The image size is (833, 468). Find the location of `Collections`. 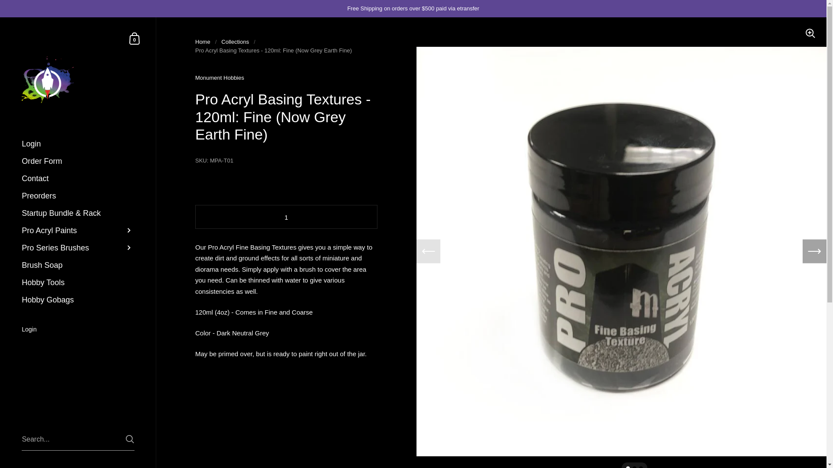

Collections is located at coordinates (235, 42).